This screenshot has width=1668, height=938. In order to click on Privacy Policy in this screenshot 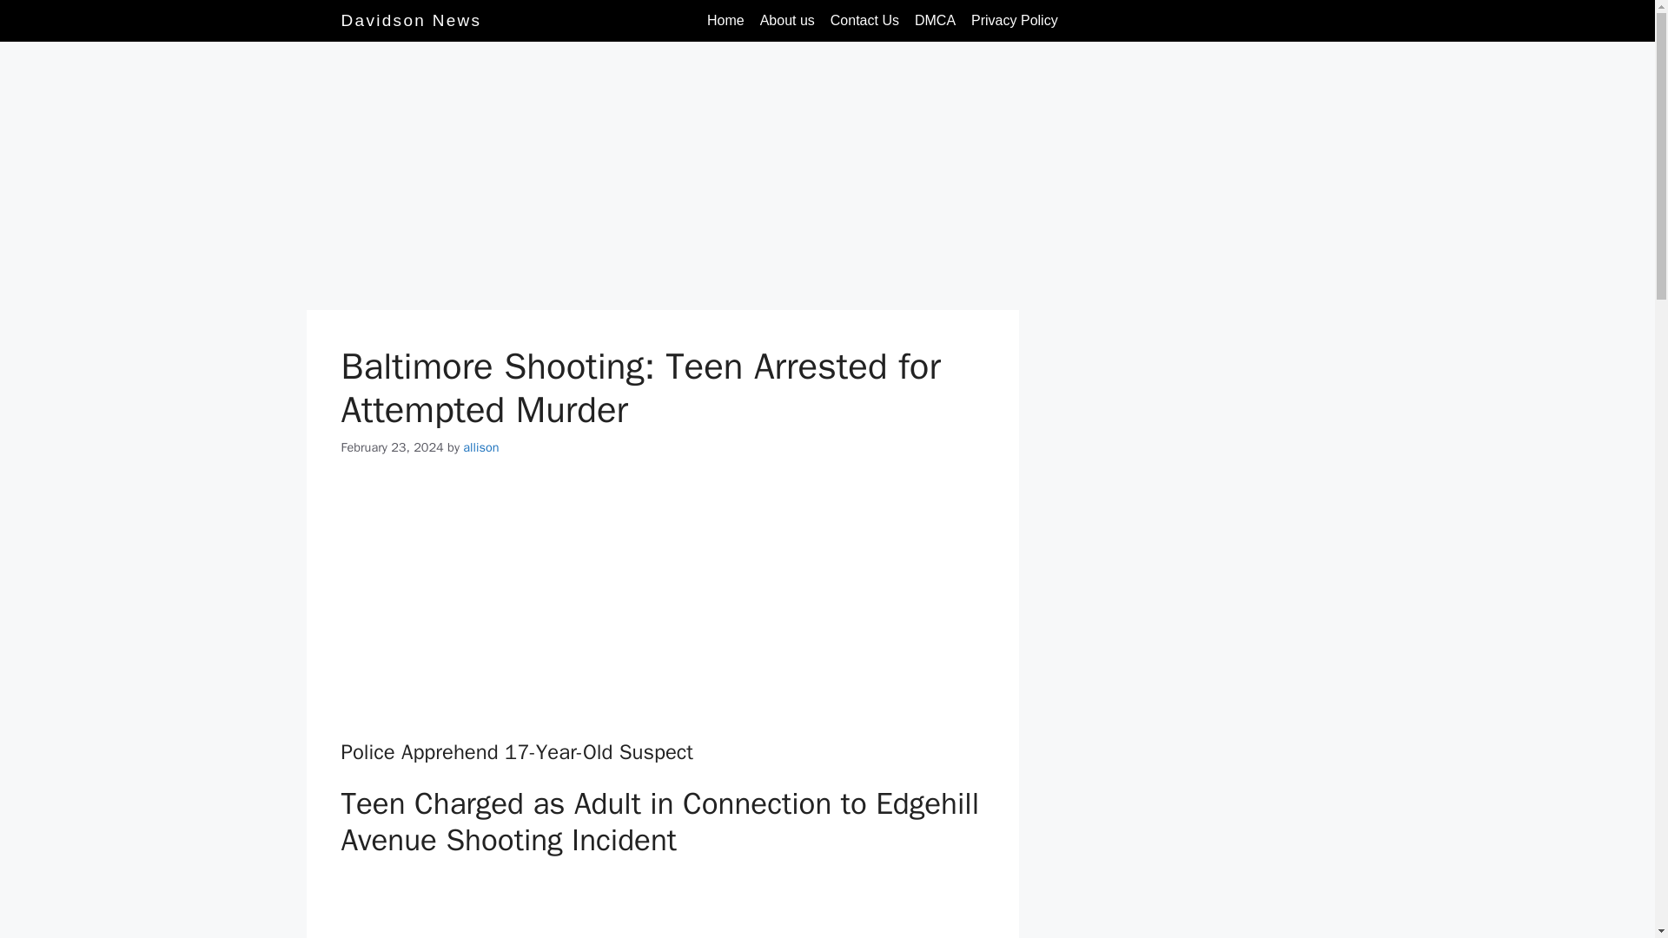, I will do `click(1015, 21)`.